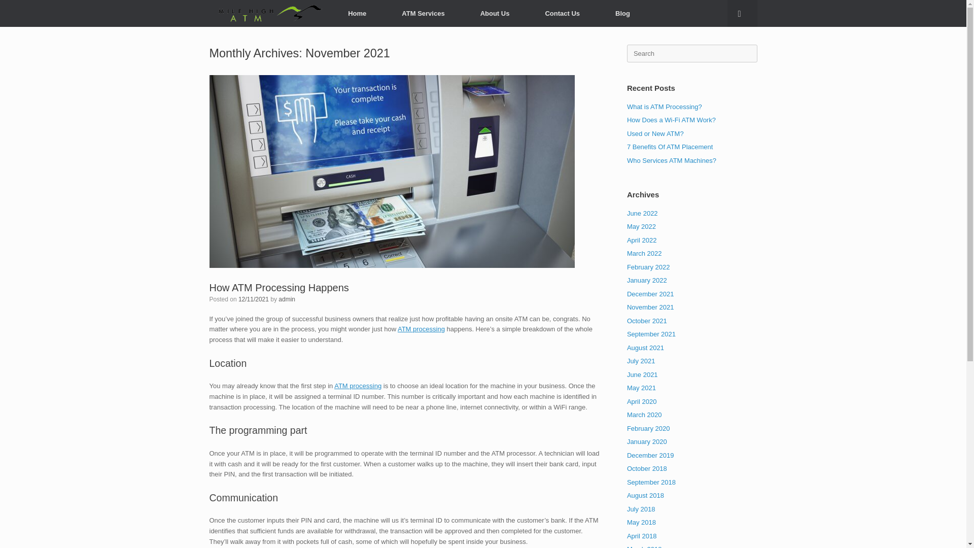  I want to click on Permalink to How ATM Processing Happens, so click(279, 287).